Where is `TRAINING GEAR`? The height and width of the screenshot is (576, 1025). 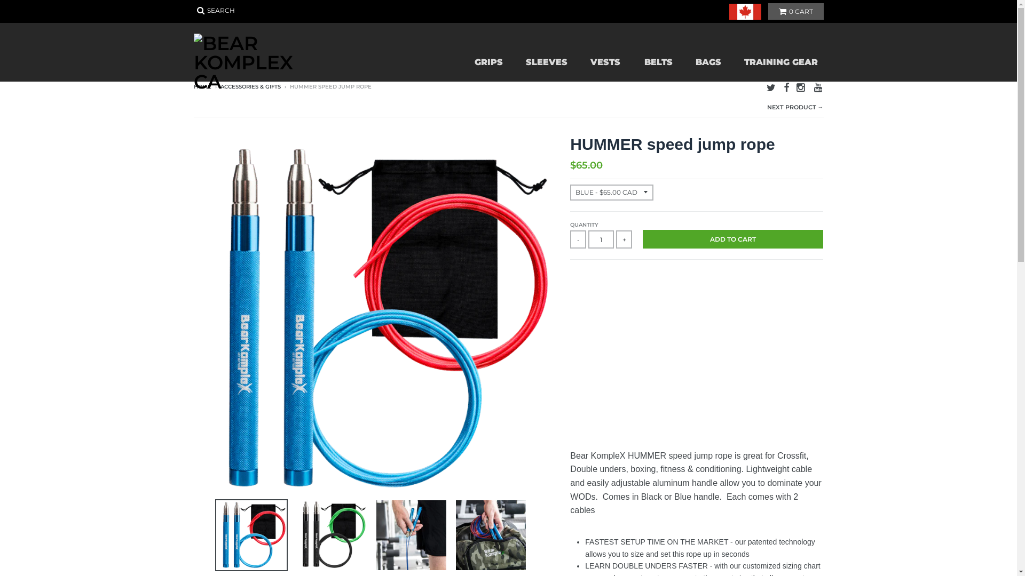
TRAINING GEAR is located at coordinates (780, 62).